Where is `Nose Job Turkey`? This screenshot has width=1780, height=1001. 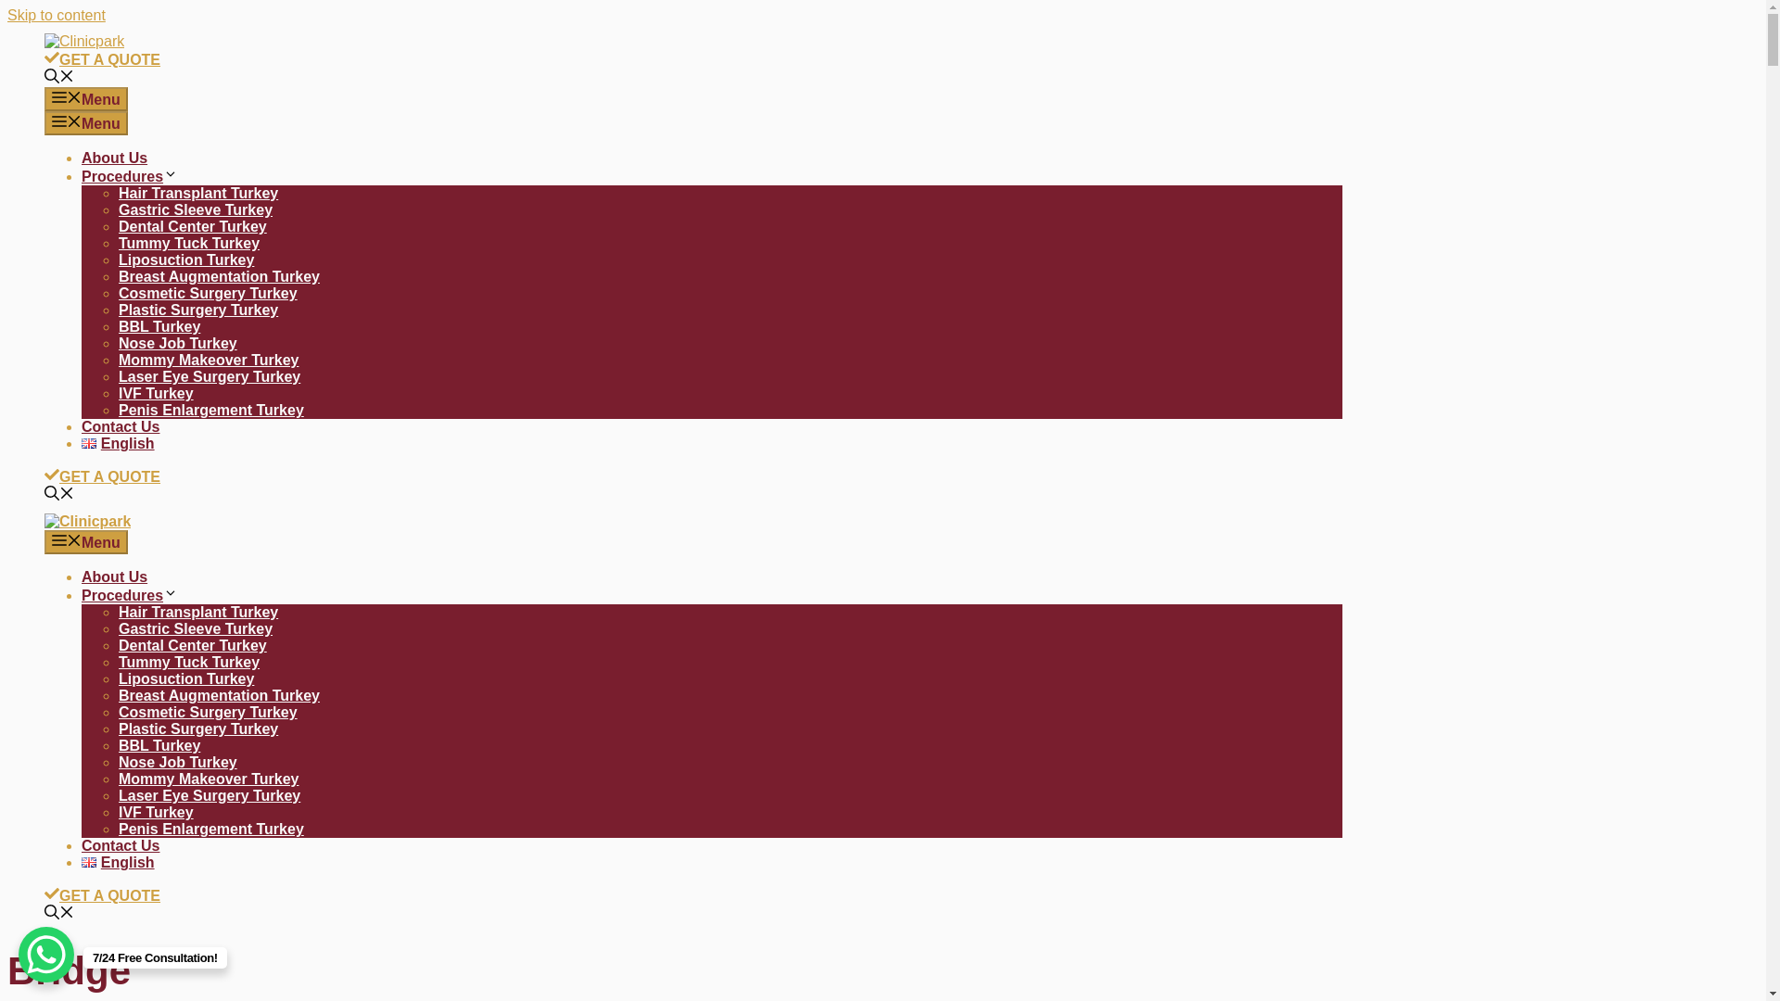 Nose Job Turkey is located at coordinates (178, 343).